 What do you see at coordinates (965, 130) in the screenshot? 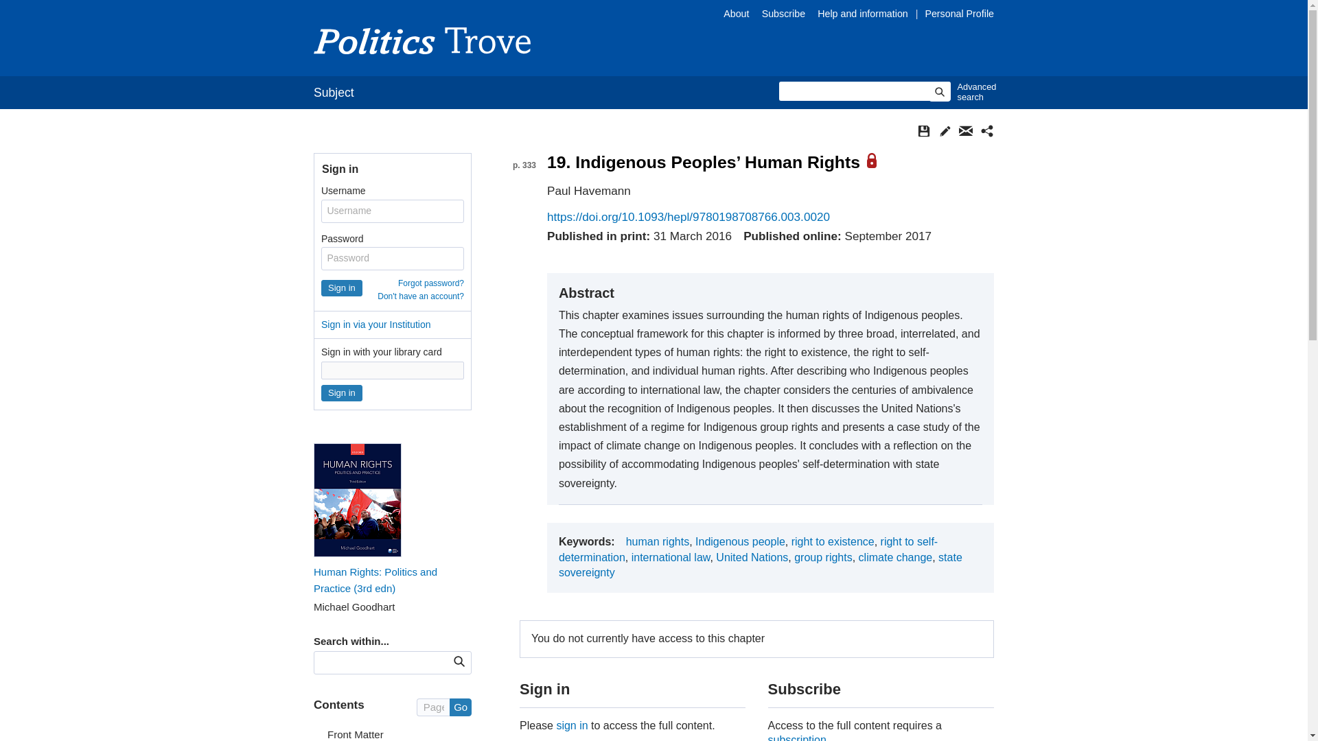
I see `Email Page` at bounding box center [965, 130].